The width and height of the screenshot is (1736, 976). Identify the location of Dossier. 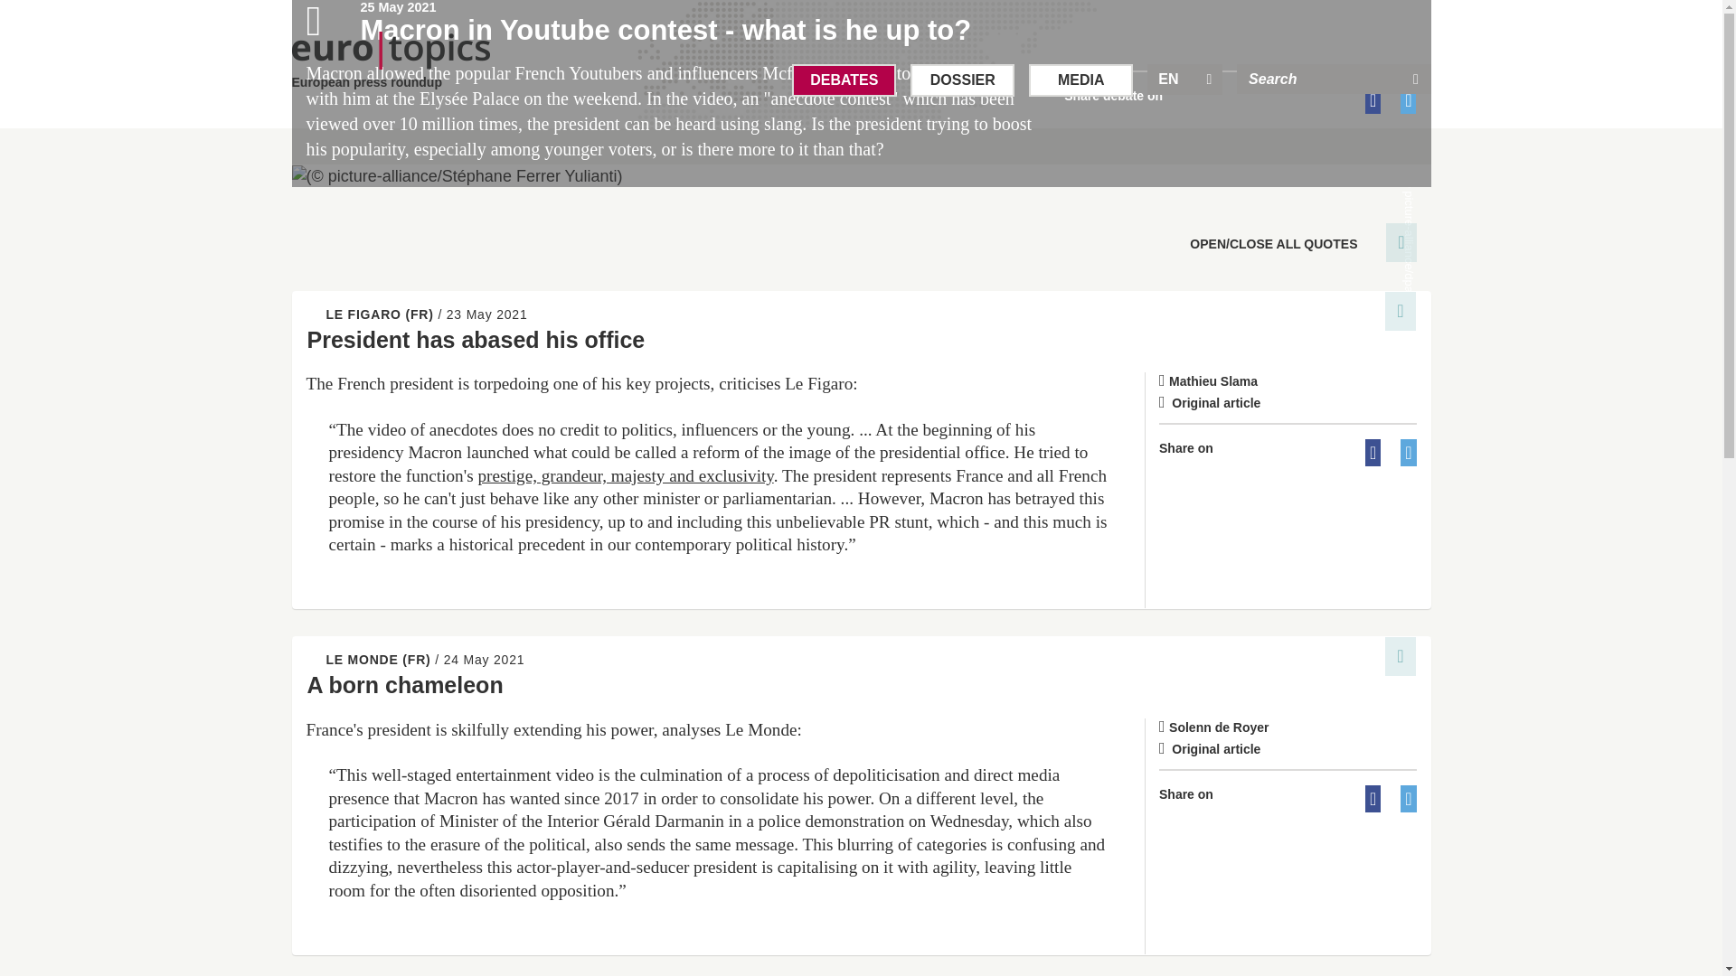
(962, 80).